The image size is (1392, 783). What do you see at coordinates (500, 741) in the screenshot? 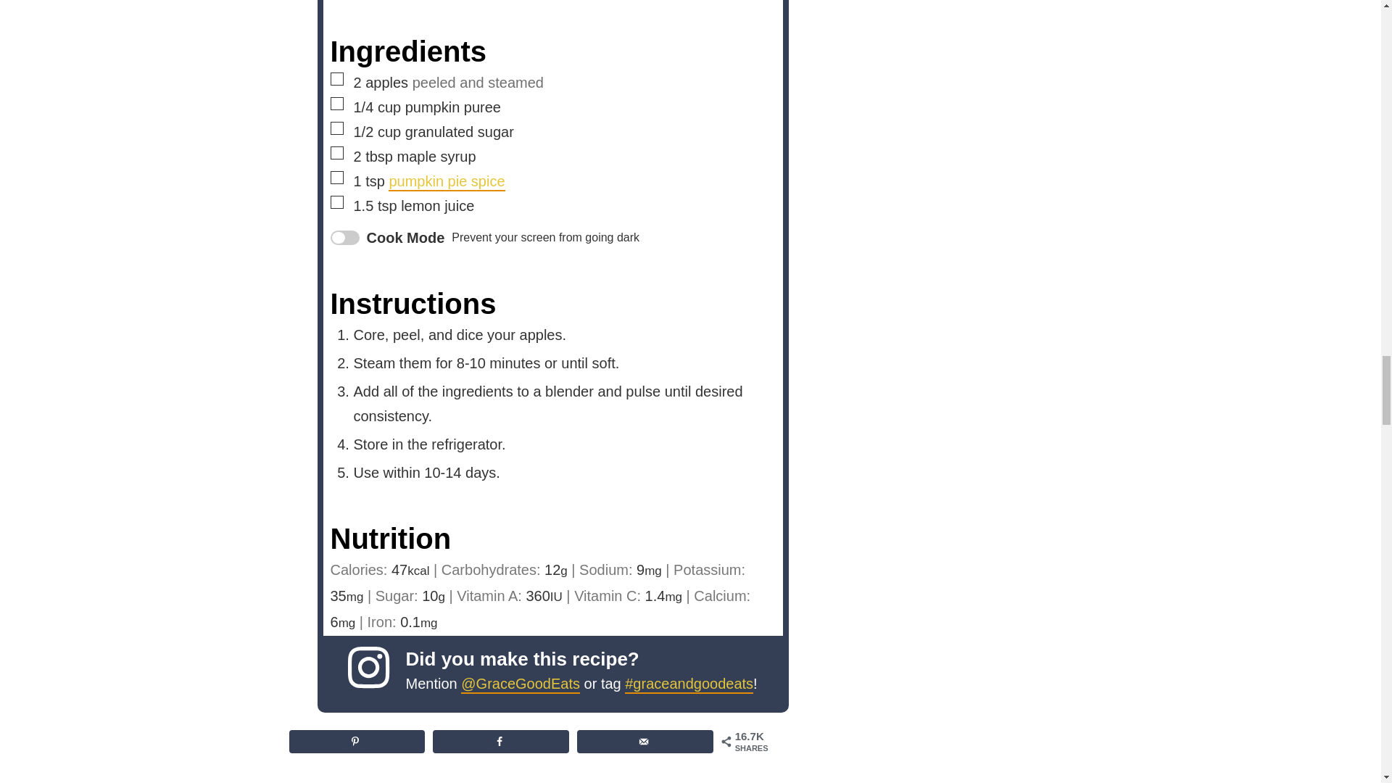
I see `Share on Facebook` at bounding box center [500, 741].